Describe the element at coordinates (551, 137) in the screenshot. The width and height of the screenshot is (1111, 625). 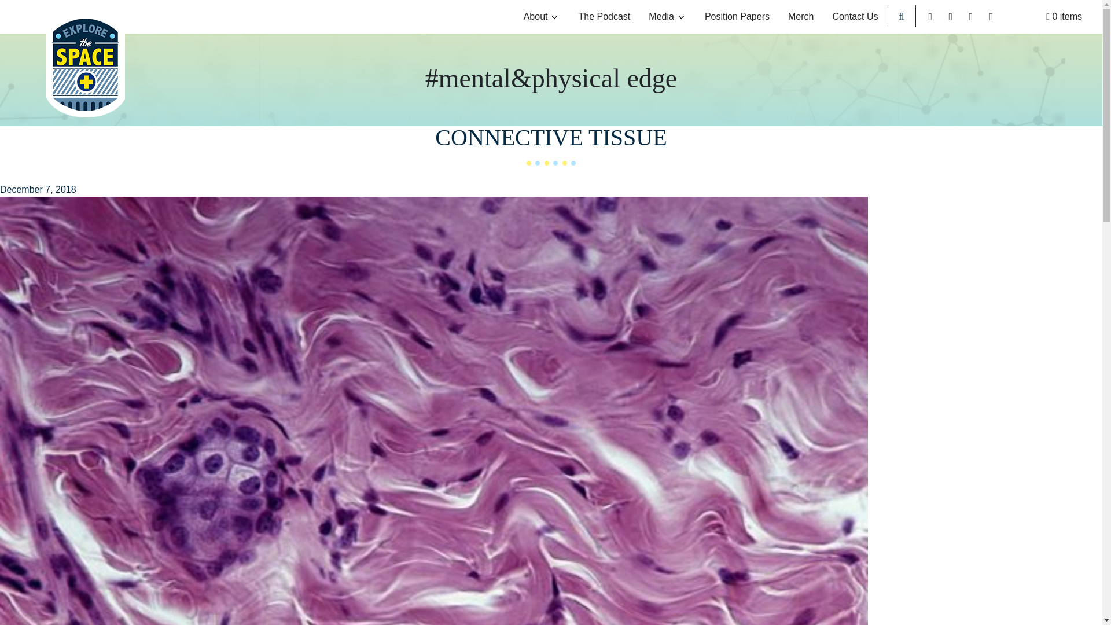
I see `CONNECTIVE TISSUE` at that location.